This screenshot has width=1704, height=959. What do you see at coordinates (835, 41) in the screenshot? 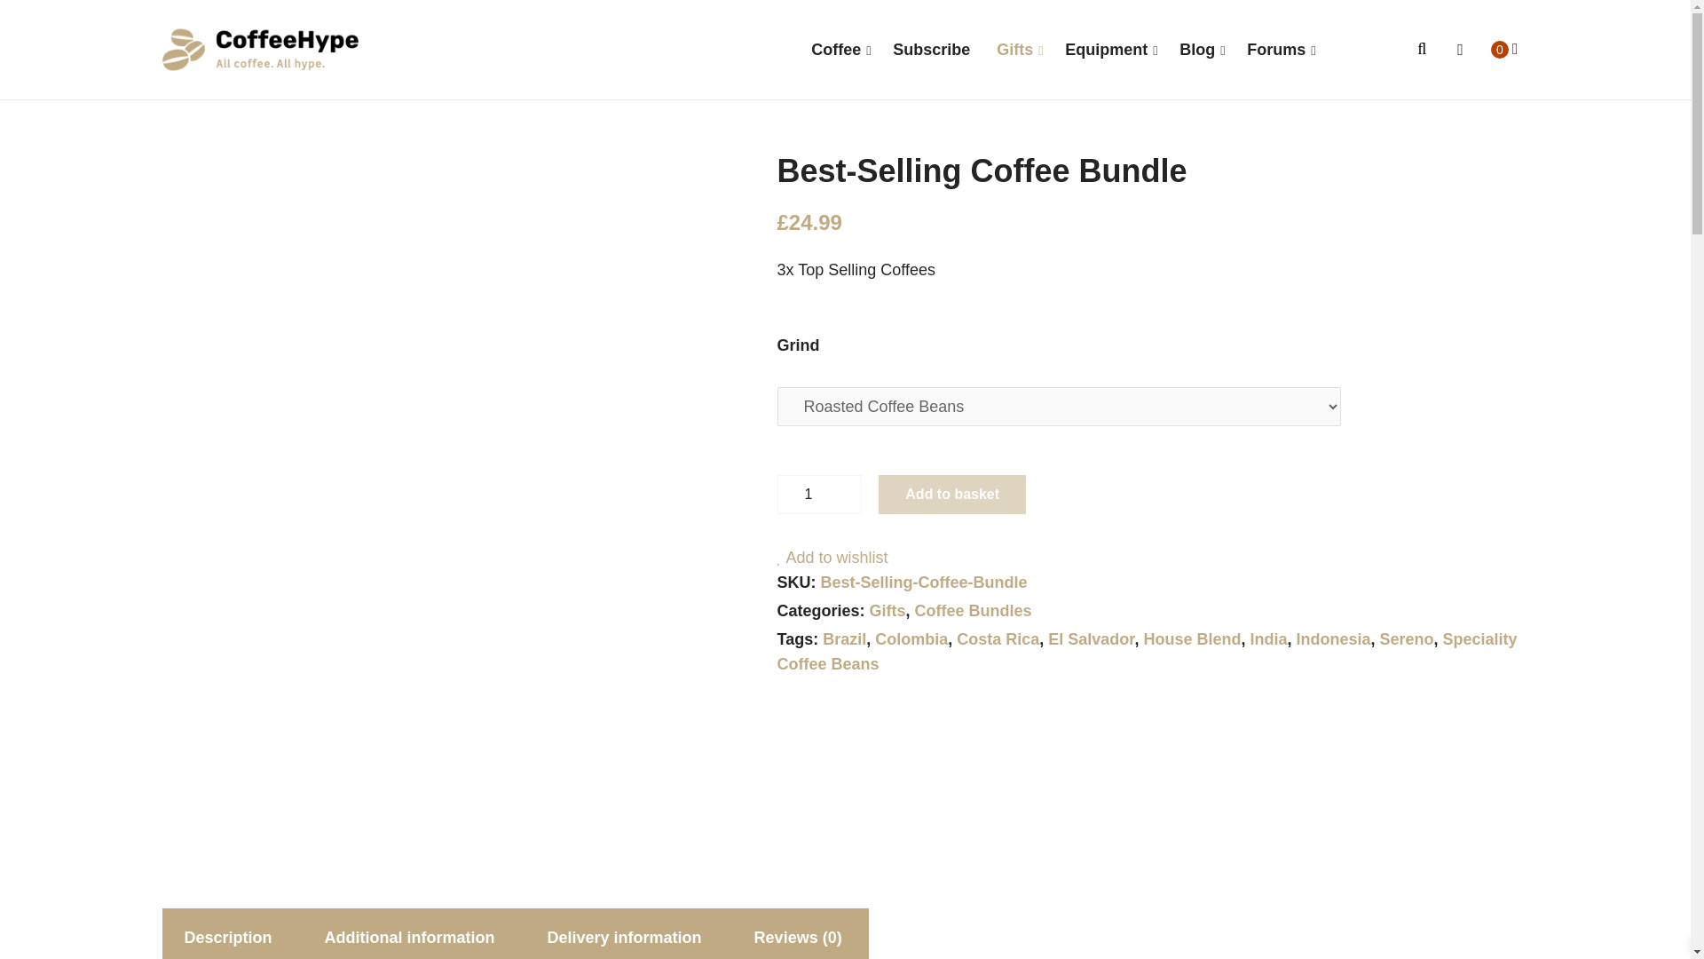
I see `Coffee` at bounding box center [835, 41].